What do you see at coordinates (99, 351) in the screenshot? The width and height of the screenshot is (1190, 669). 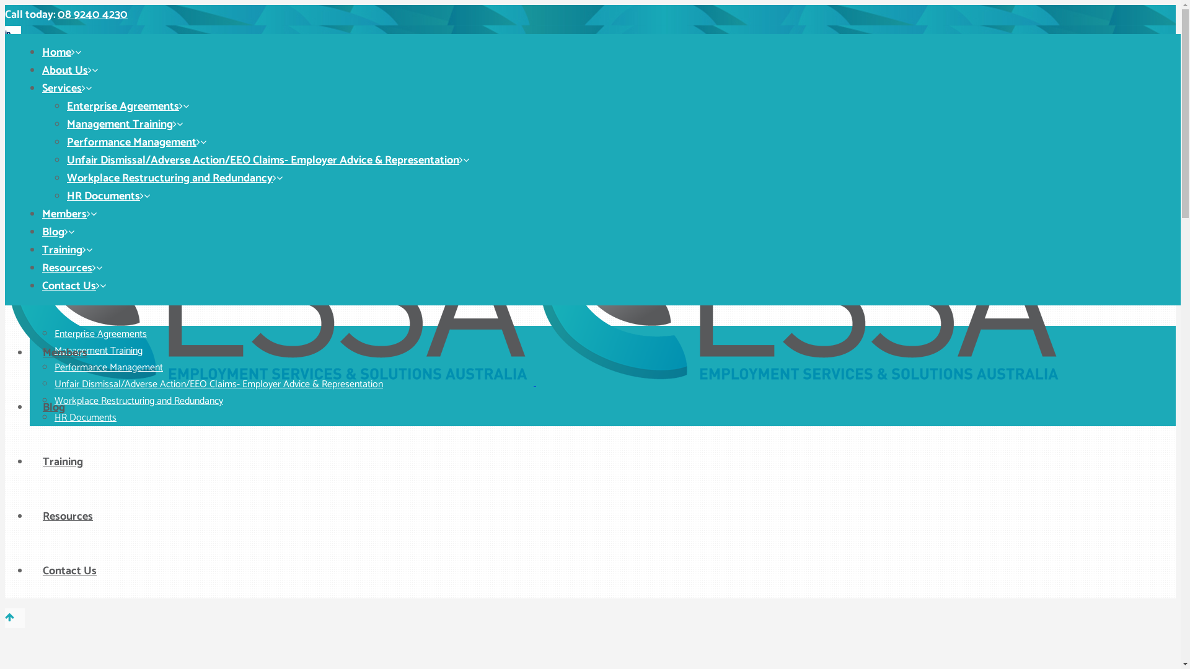 I see `Management Training` at bounding box center [99, 351].